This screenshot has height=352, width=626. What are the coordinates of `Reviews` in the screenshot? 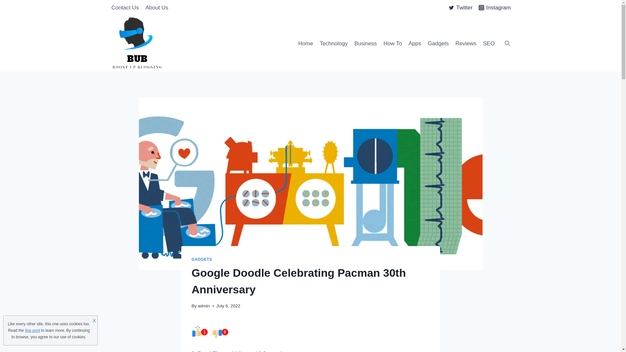 It's located at (466, 43).